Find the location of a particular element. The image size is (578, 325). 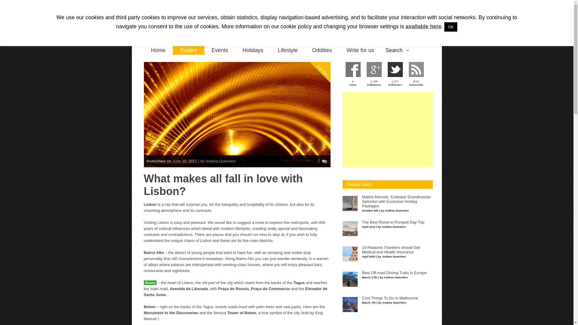

Europe is located at coordinates (329, 45).